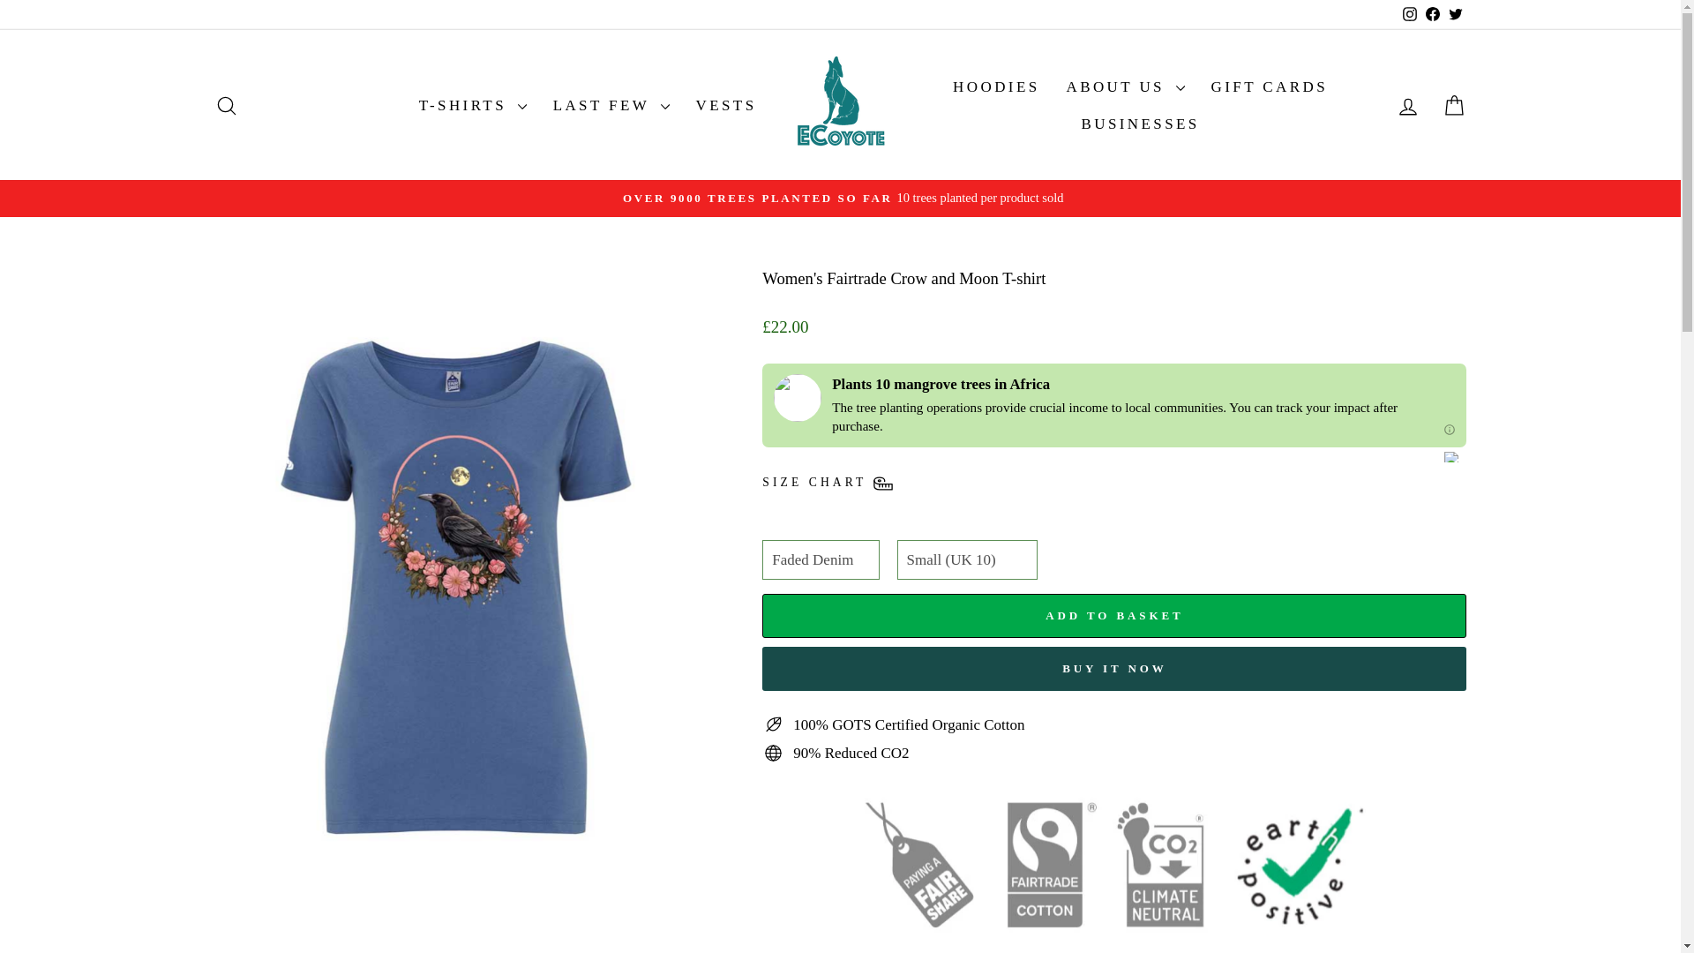 This screenshot has height=953, width=1694. What do you see at coordinates (726, 105) in the screenshot?
I see `VESTS` at bounding box center [726, 105].